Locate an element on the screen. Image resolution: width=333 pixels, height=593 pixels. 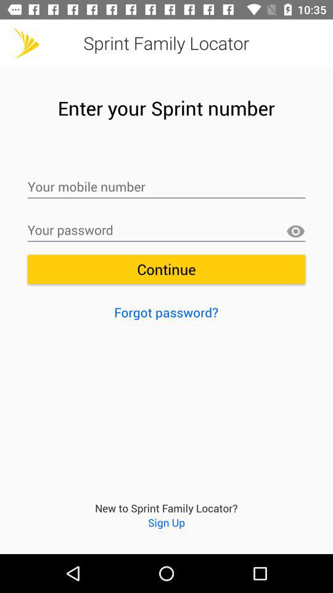
choose the icon below the new to sprint item is located at coordinates (166, 523).